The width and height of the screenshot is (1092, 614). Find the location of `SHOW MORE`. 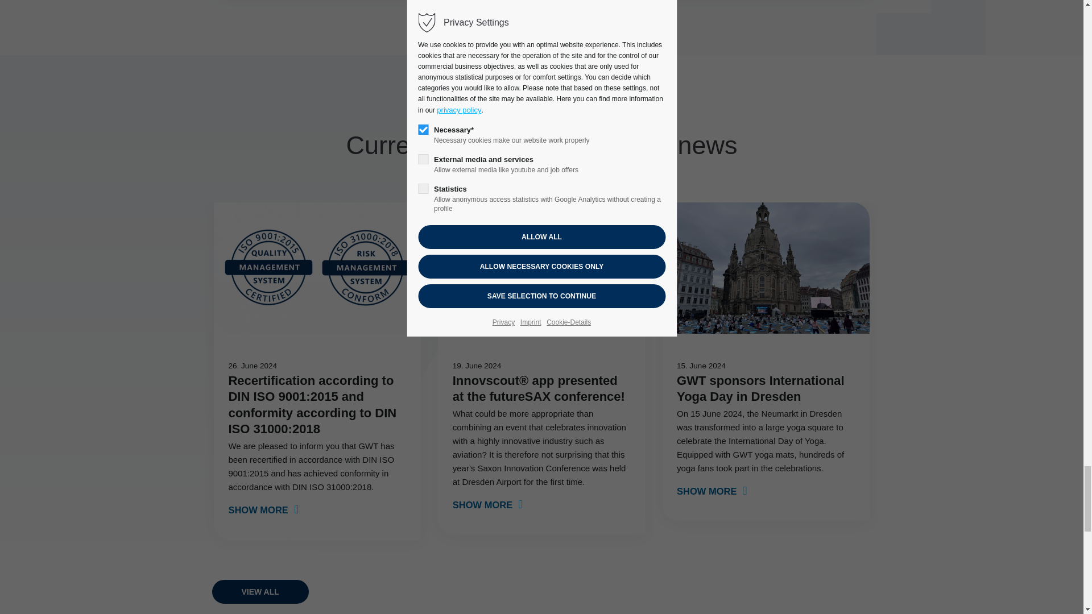

SHOW MORE is located at coordinates (263, 509).